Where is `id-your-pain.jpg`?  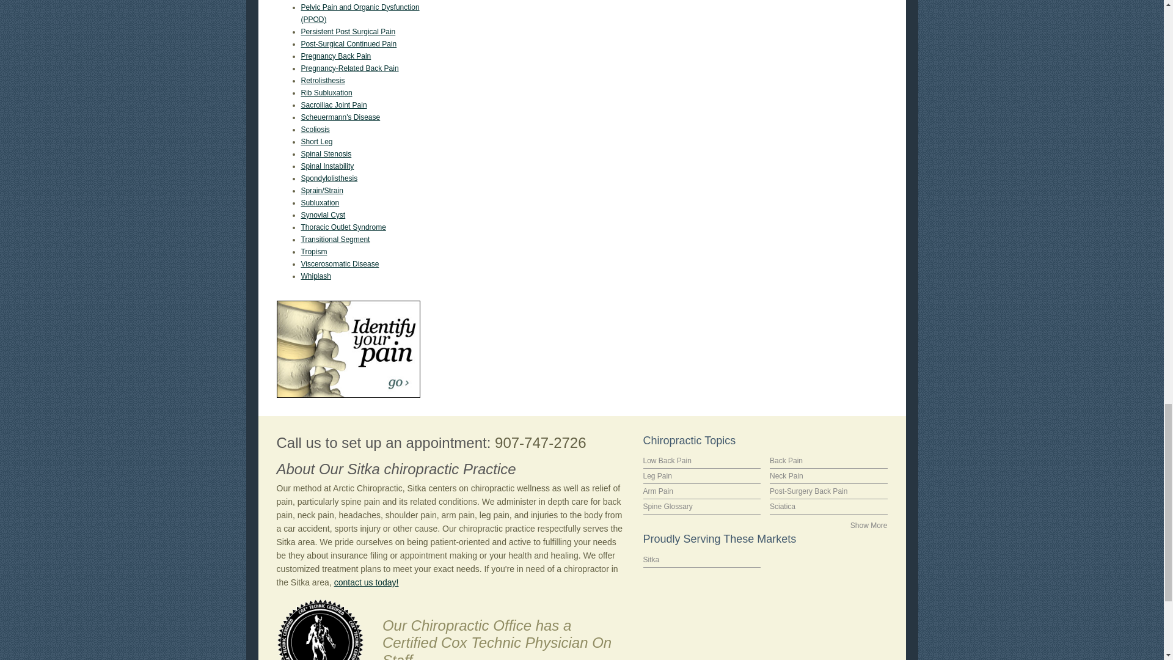
id-your-pain.jpg is located at coordinates (348, 350).